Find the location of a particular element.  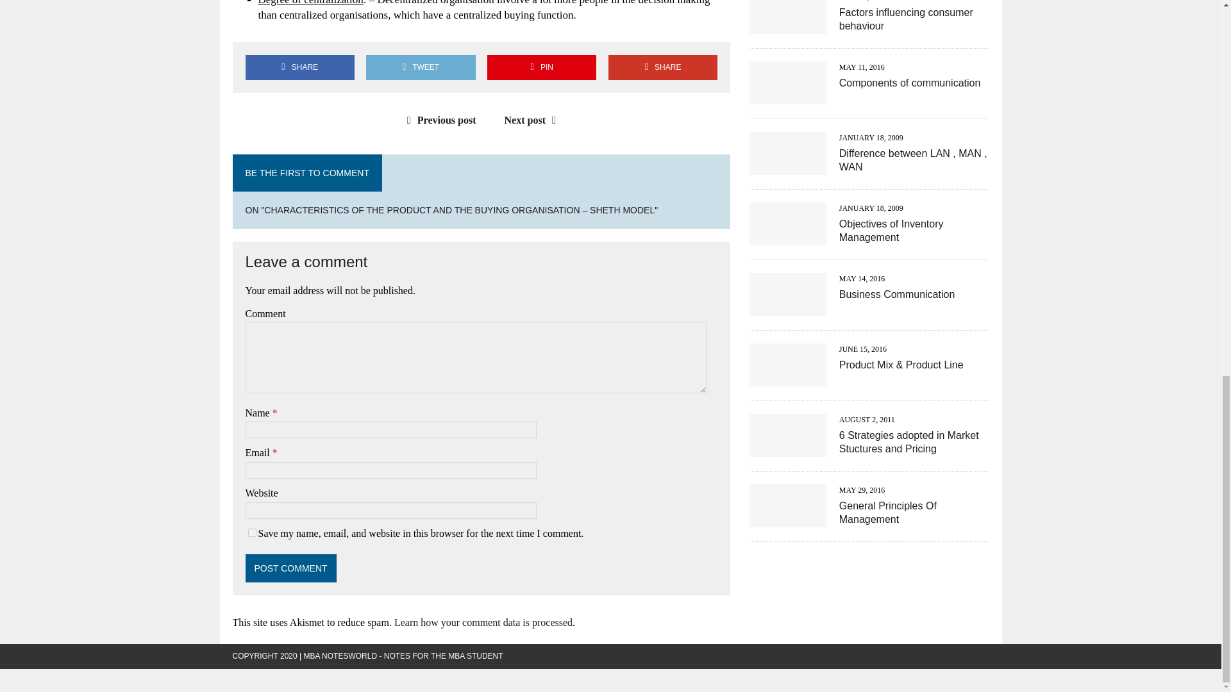

Share on Facebook is located at coordinates (299, 68).